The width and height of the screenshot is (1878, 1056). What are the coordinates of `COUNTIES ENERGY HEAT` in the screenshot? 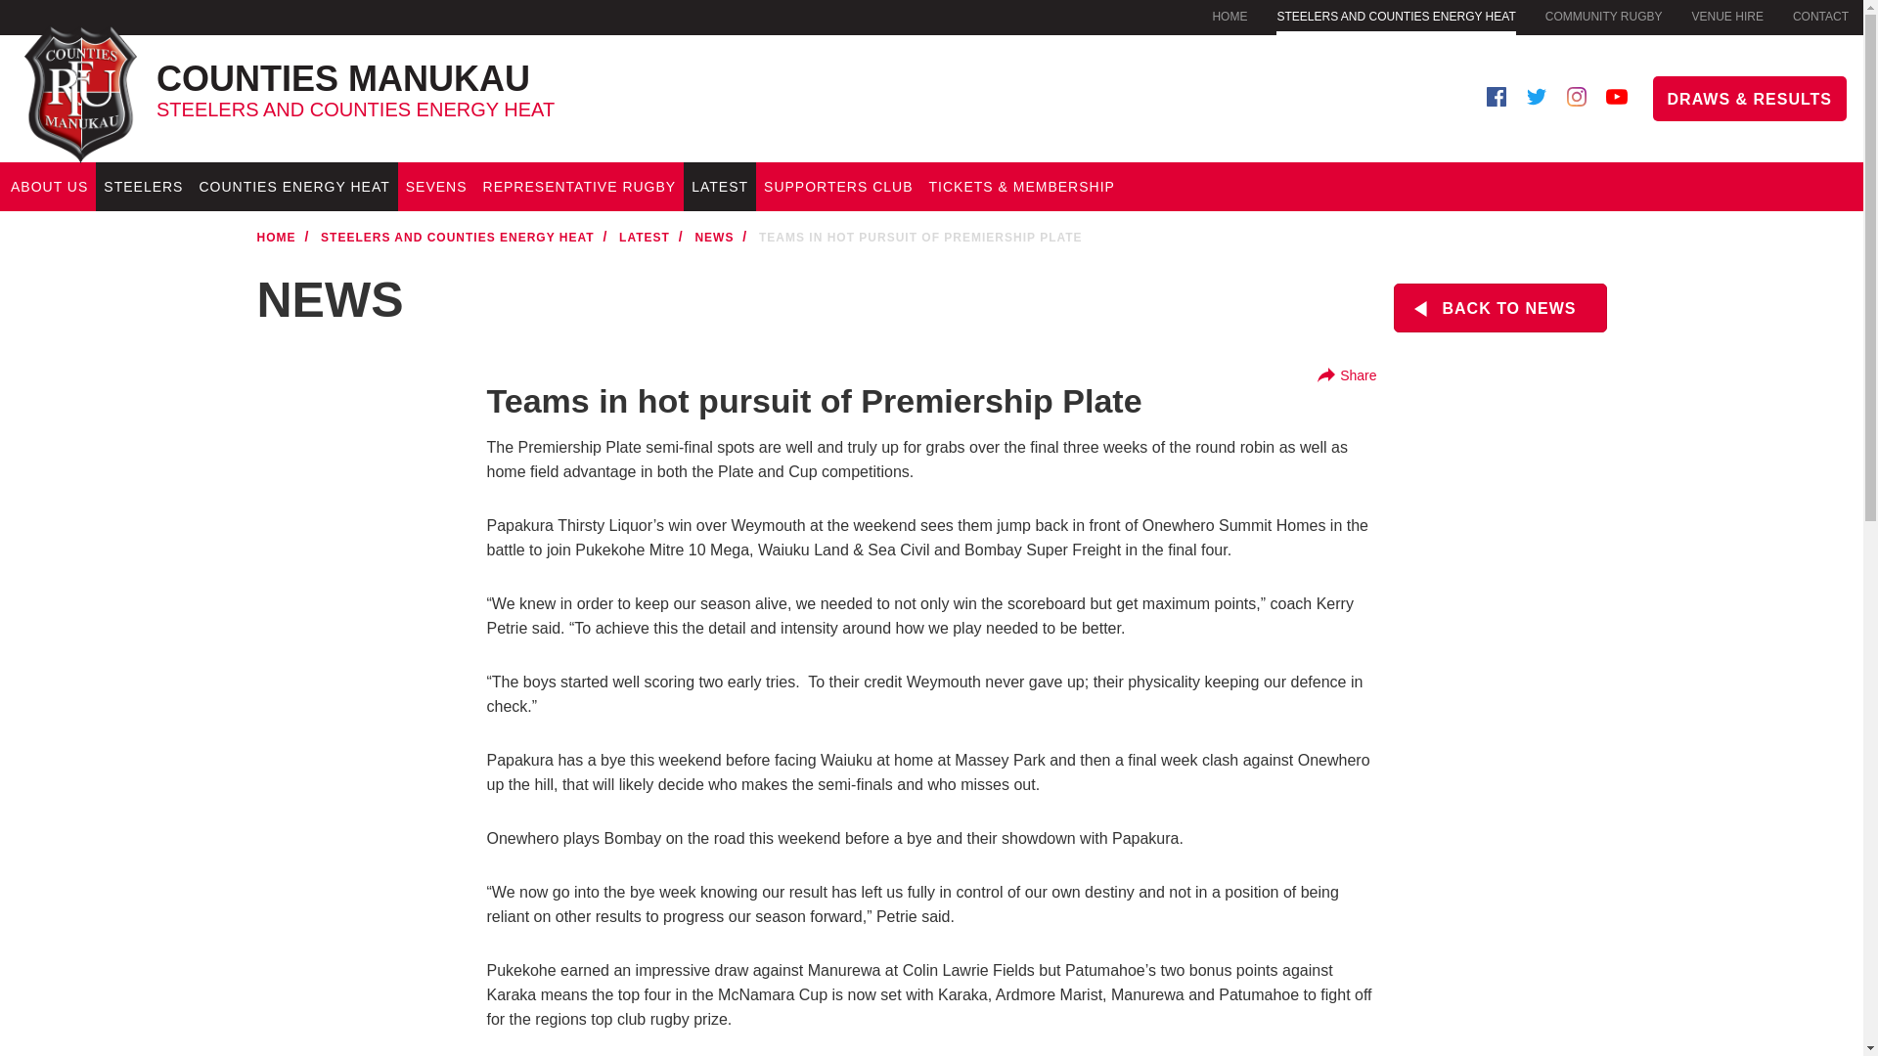 It's located at (470, 82).